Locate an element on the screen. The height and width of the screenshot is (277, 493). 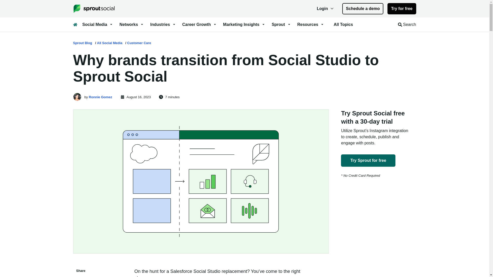
Open Sprout menu is located at coordinates (281, 25).